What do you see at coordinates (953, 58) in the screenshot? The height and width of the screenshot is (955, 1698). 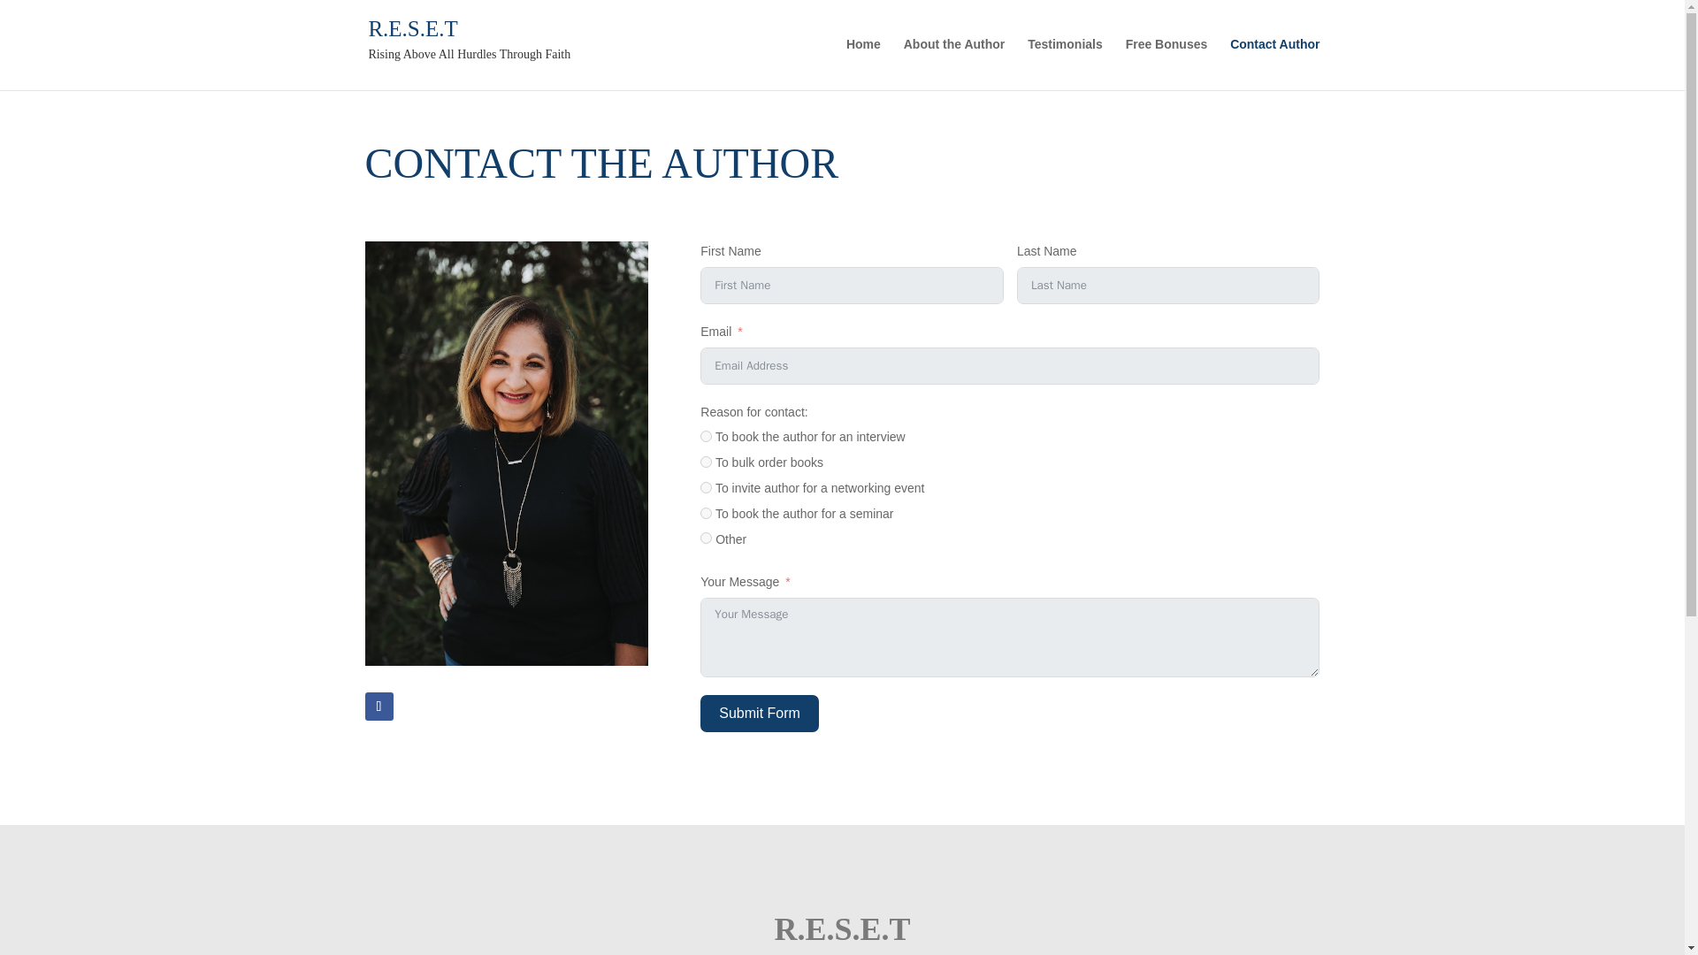 I see `About the Author` at bounding box center [953, 58].